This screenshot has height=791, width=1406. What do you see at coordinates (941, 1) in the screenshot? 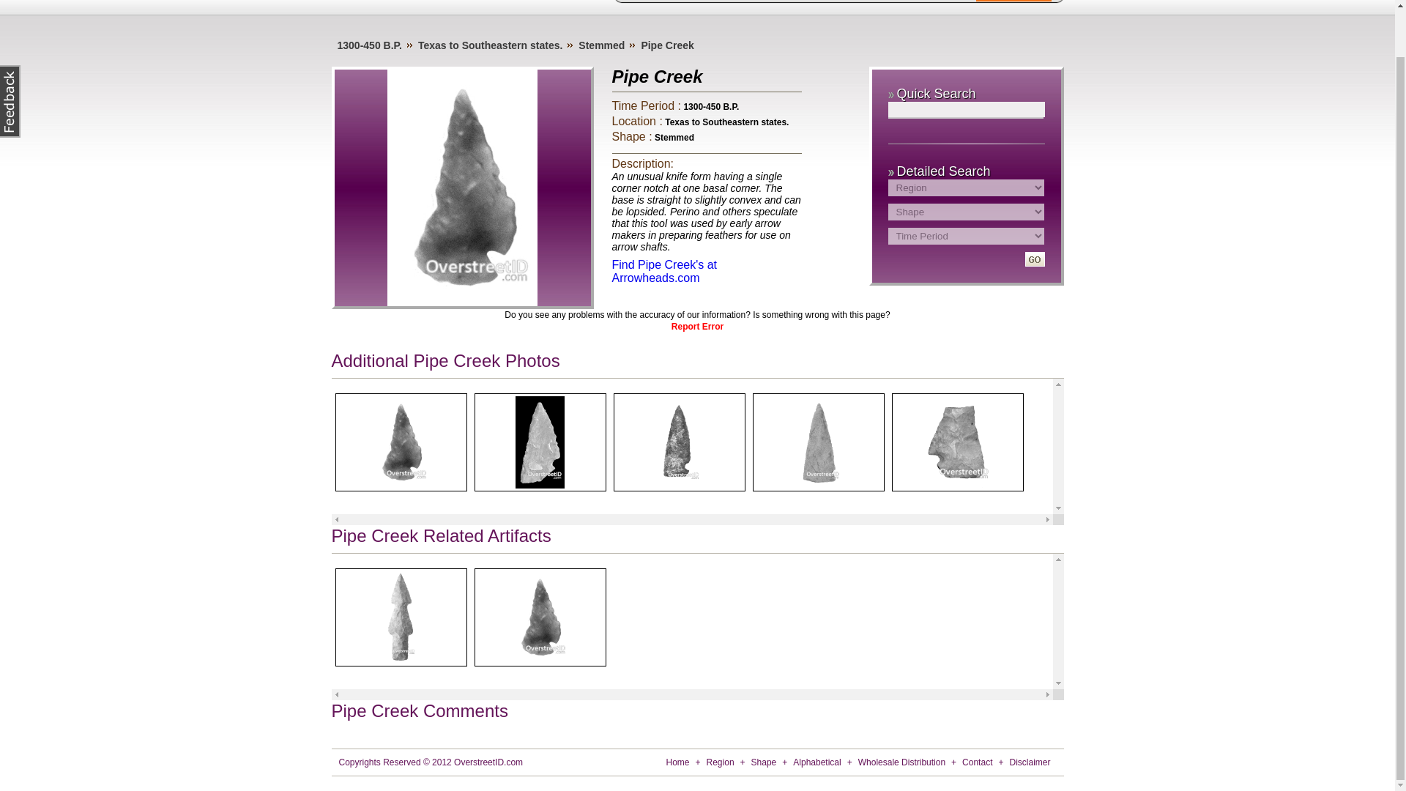
I see `Overstreet` at bounding box center [941, 1].